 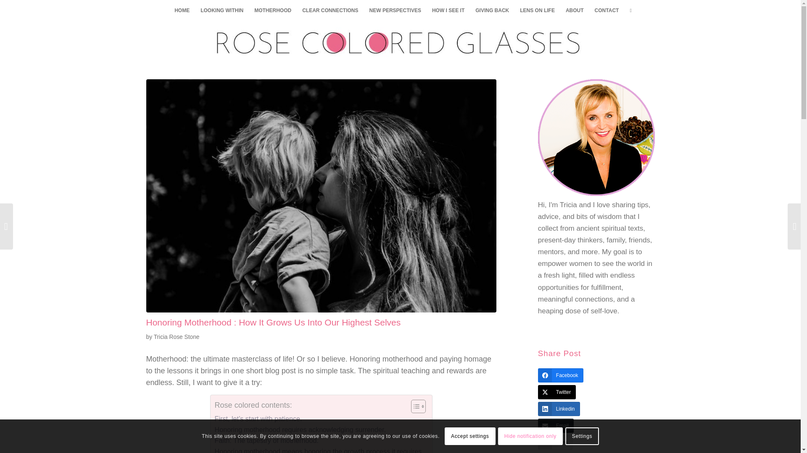 I want to click on Tricia Rose Stone, so click(x=177, y=337).